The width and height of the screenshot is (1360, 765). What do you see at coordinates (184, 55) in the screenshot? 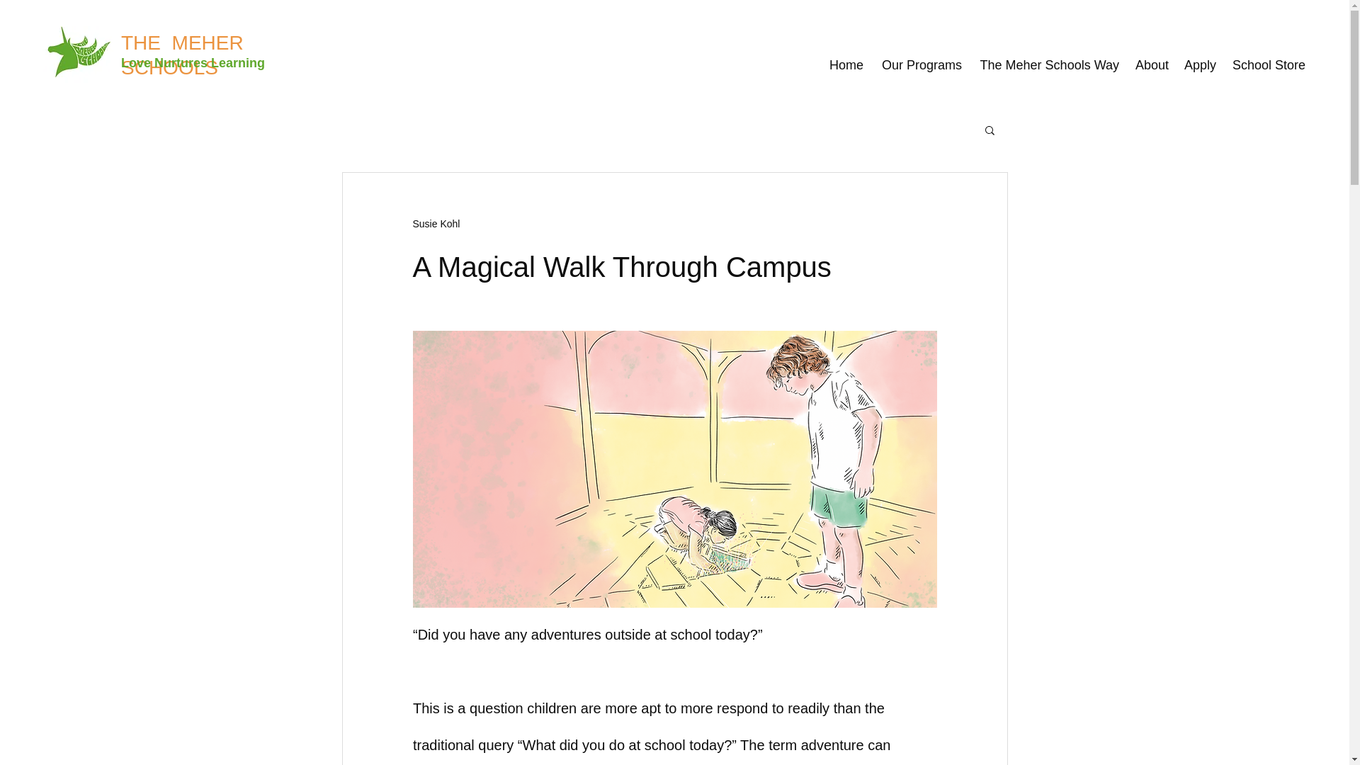
I see `THE  MEHER  SCHOOLS` at bounding box center [184, 55].